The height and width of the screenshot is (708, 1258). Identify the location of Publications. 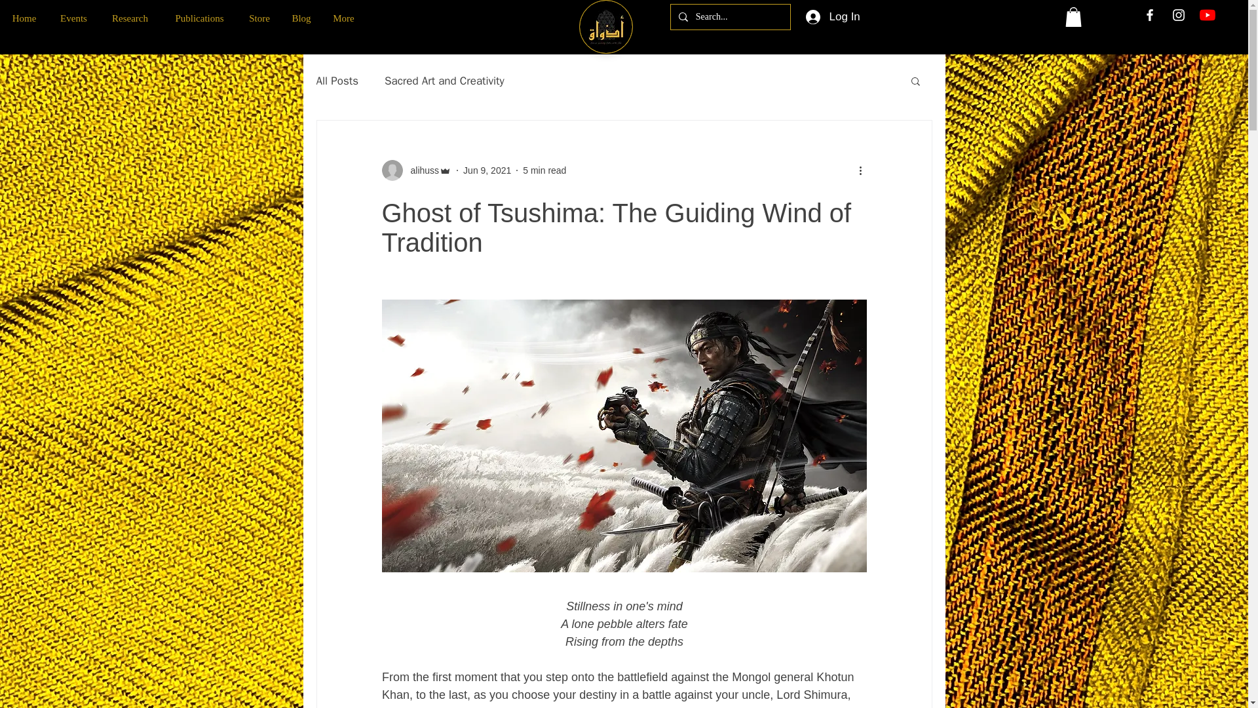
(199, 18).